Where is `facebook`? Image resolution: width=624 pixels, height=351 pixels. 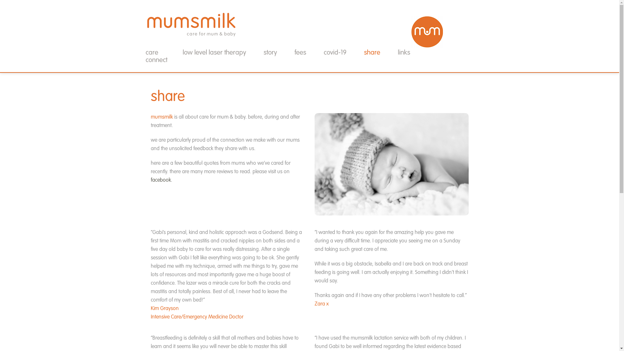
facebook is located at coordinates (161, 180).